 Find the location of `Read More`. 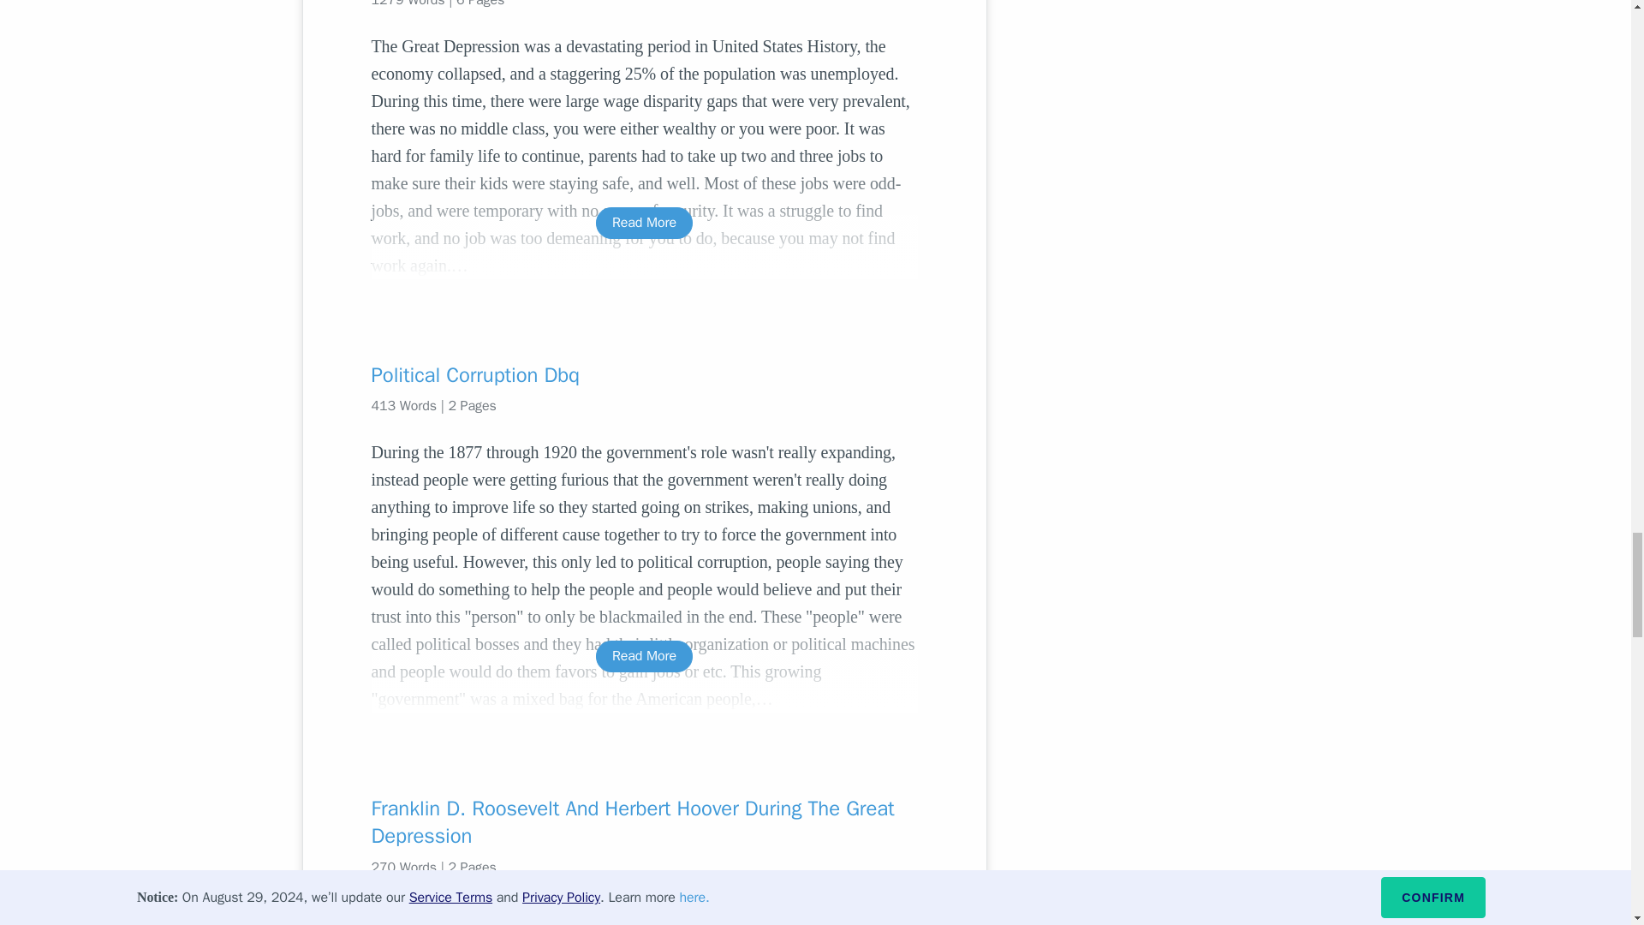

Read More is located at coordinates (644, 223).